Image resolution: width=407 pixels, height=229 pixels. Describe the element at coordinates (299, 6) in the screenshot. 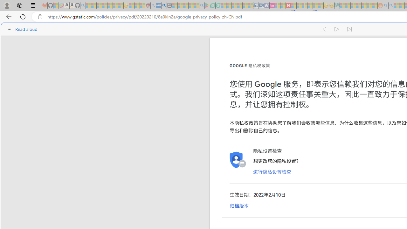

I see `14 Common Myths Debunked By Scientific Facts - Sleeping` at that location.